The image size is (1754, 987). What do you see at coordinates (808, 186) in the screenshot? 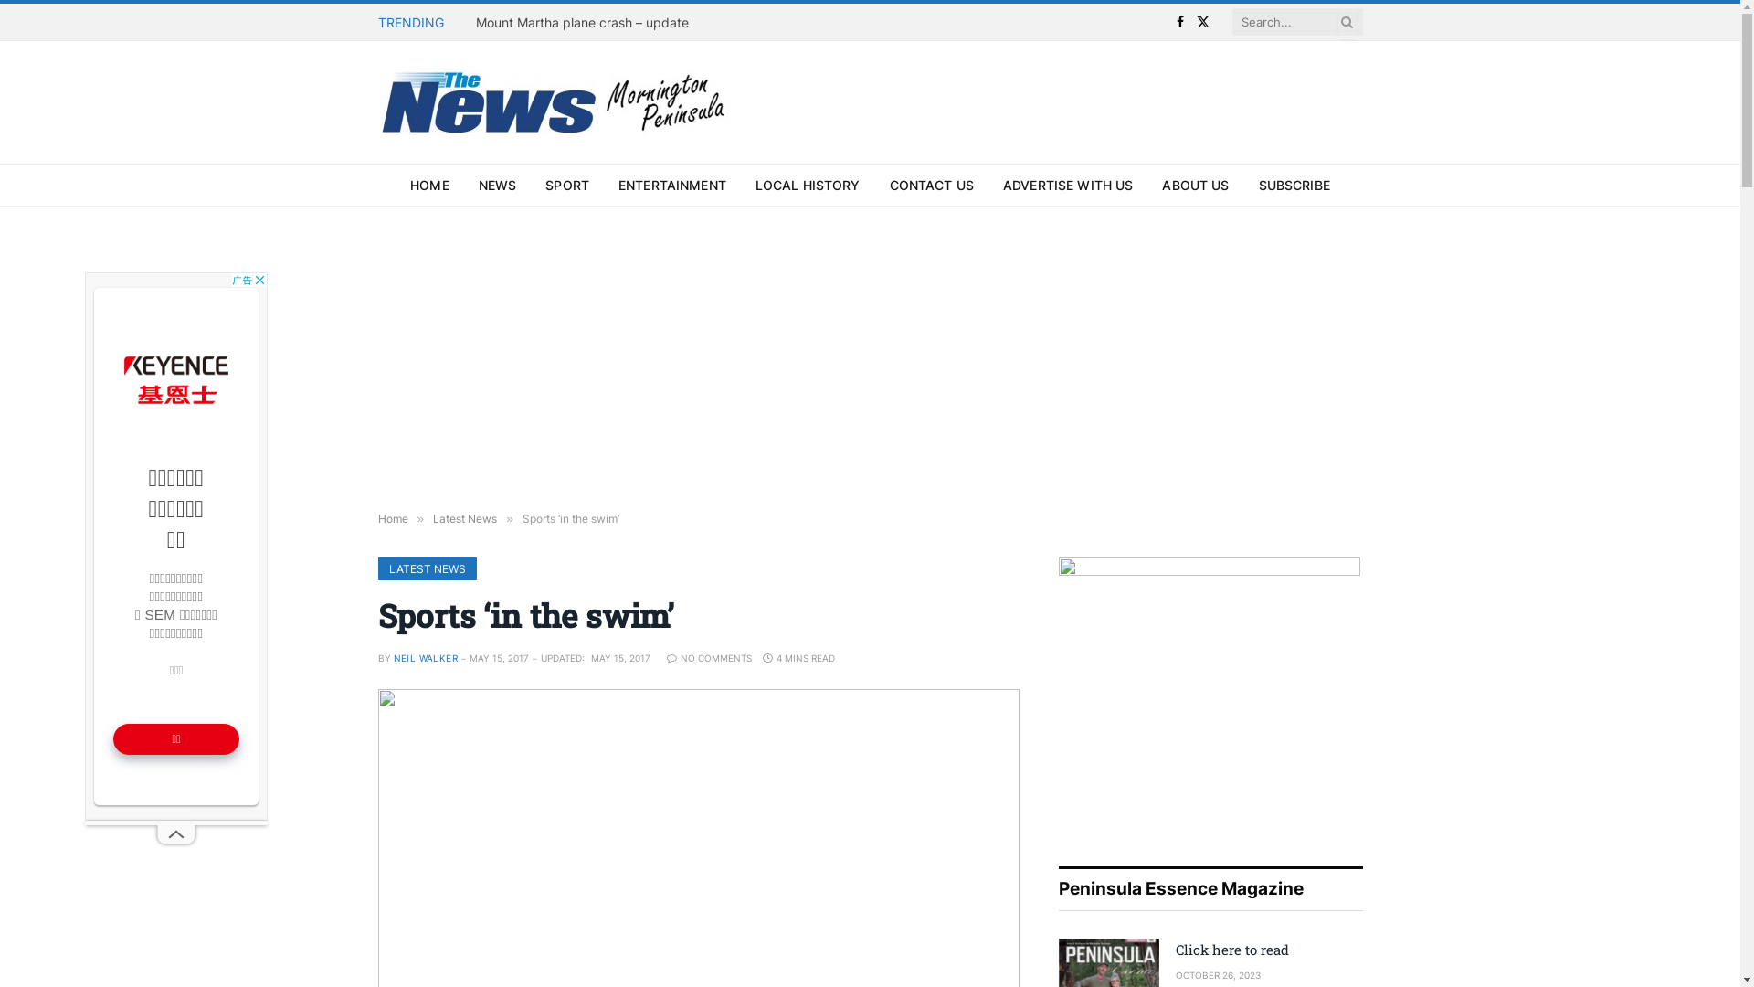
I see `LOCAL HISTORY` at bounding box center [808, 186].